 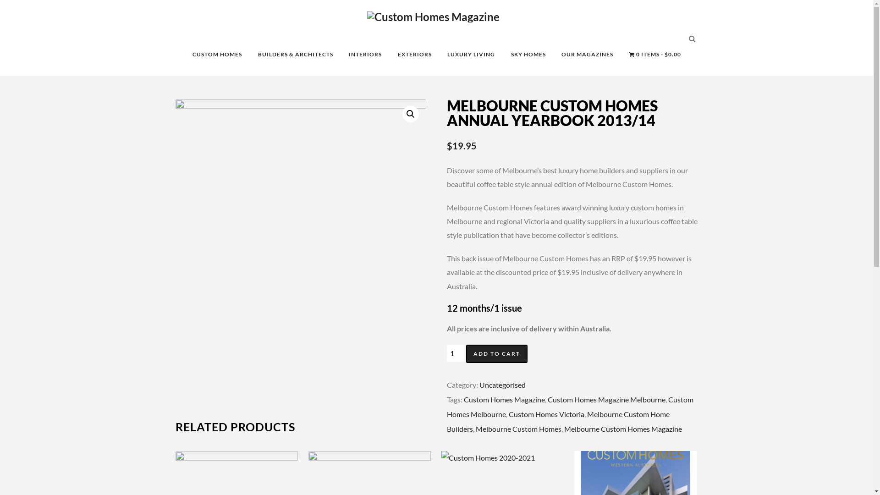 What do you see at coordinates (296, 55) in the screenshot?
I see `BUILDERS & ARCHITECTS` at bounding box center [296, 55].